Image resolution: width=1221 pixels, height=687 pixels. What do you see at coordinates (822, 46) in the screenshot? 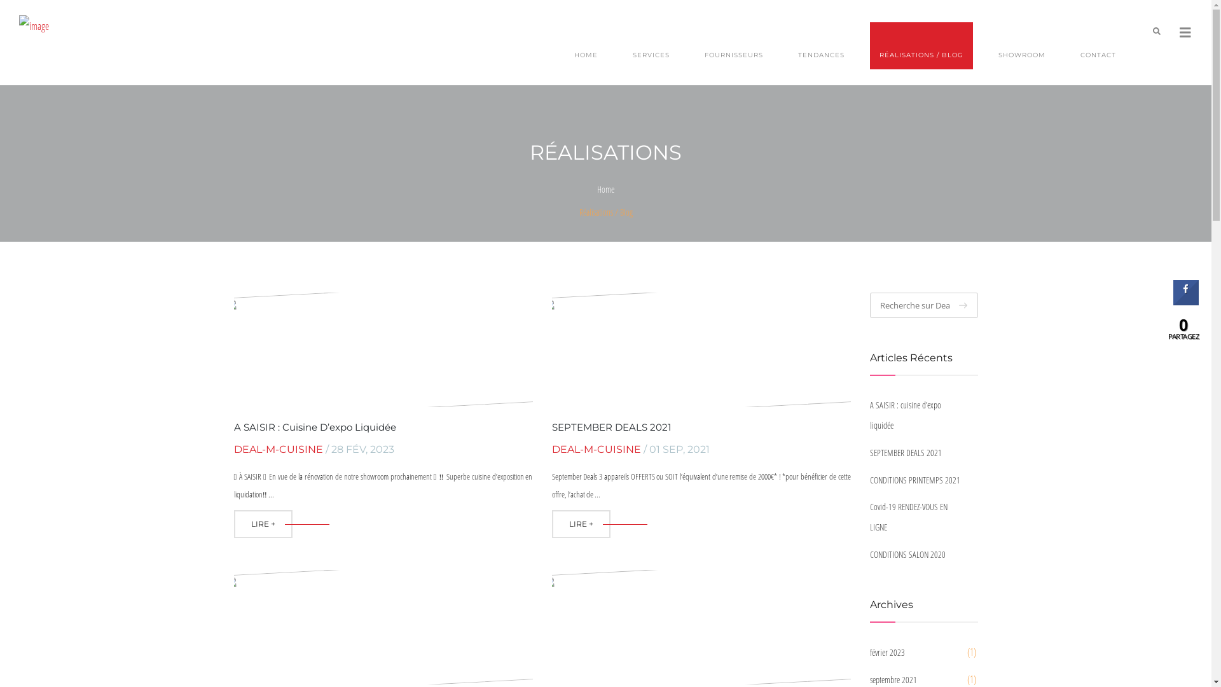
I see `TENDANCES` at bounding box center [822, 46].